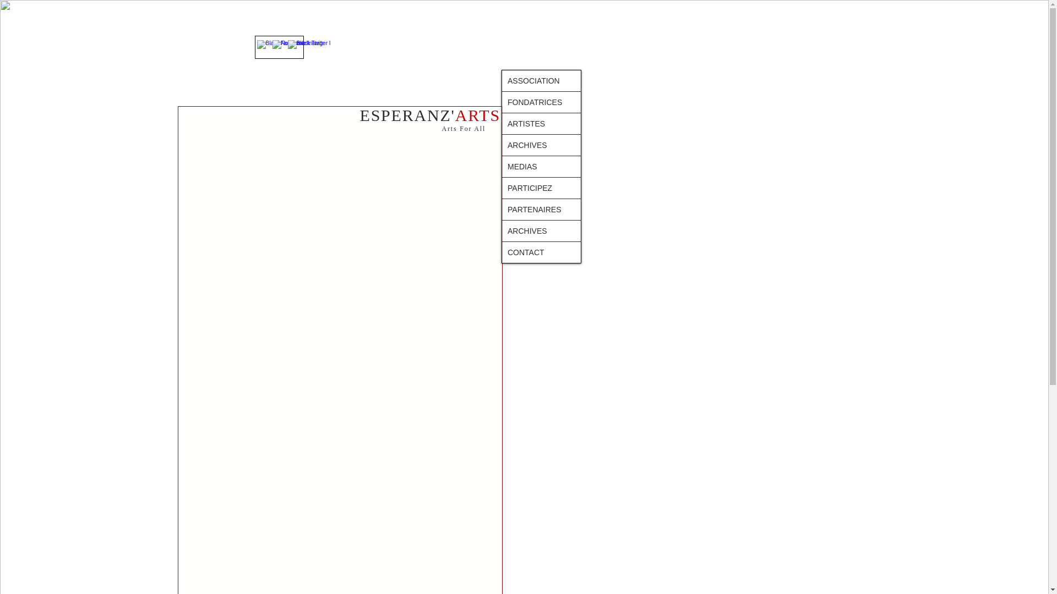 The image size is (1057, 594). What do you see at coordinates (541, 188) in the screenshot?
I see `PARTICIPEZ` at bounding box center [541, 188].